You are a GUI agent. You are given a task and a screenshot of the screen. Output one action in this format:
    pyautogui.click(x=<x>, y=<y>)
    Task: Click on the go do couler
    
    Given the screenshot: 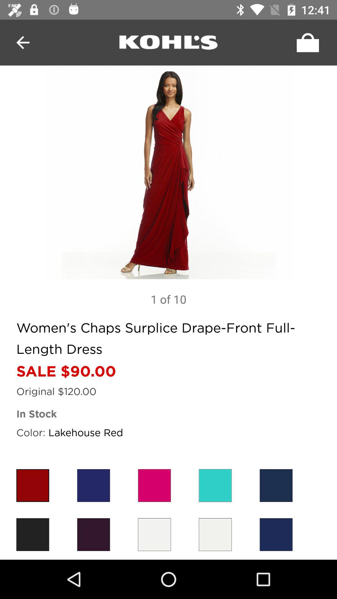 What is the action you would take?
    pyautogui.click(x=154, y=535)
    